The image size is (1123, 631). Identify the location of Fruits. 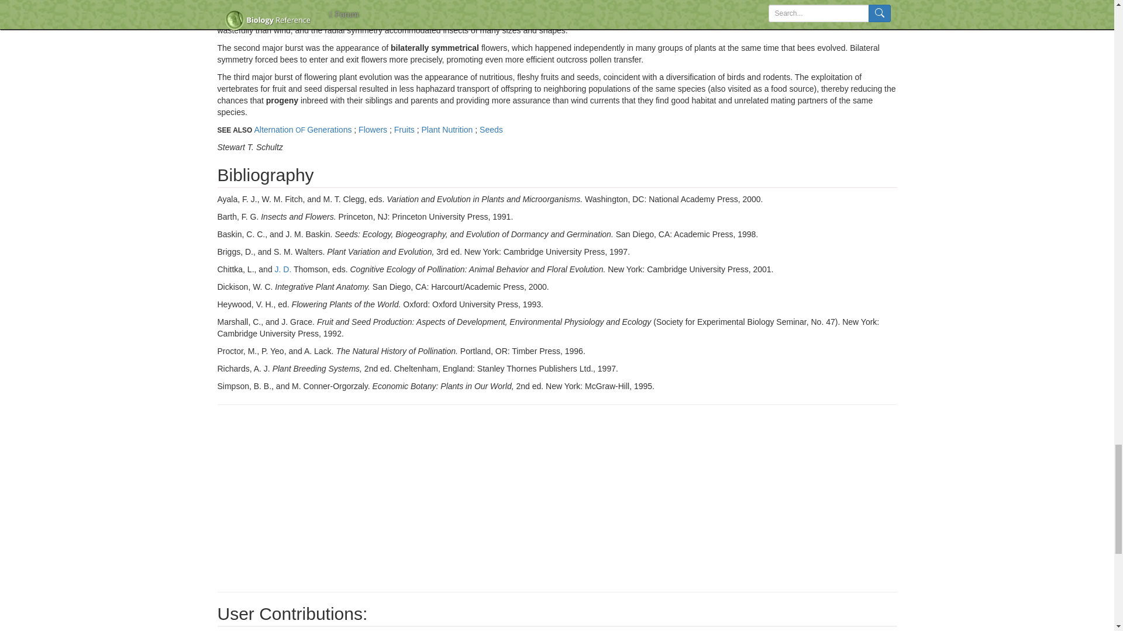
(405, 130).